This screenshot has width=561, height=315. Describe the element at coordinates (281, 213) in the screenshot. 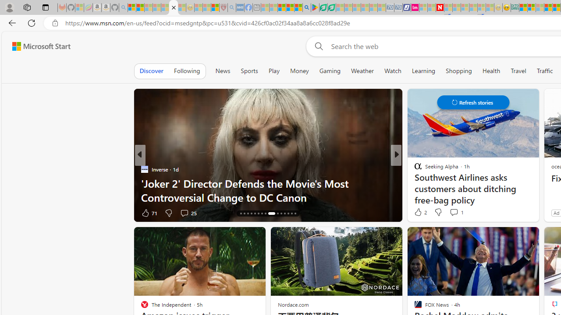

I see `AutomationID: tab-26` at that location.